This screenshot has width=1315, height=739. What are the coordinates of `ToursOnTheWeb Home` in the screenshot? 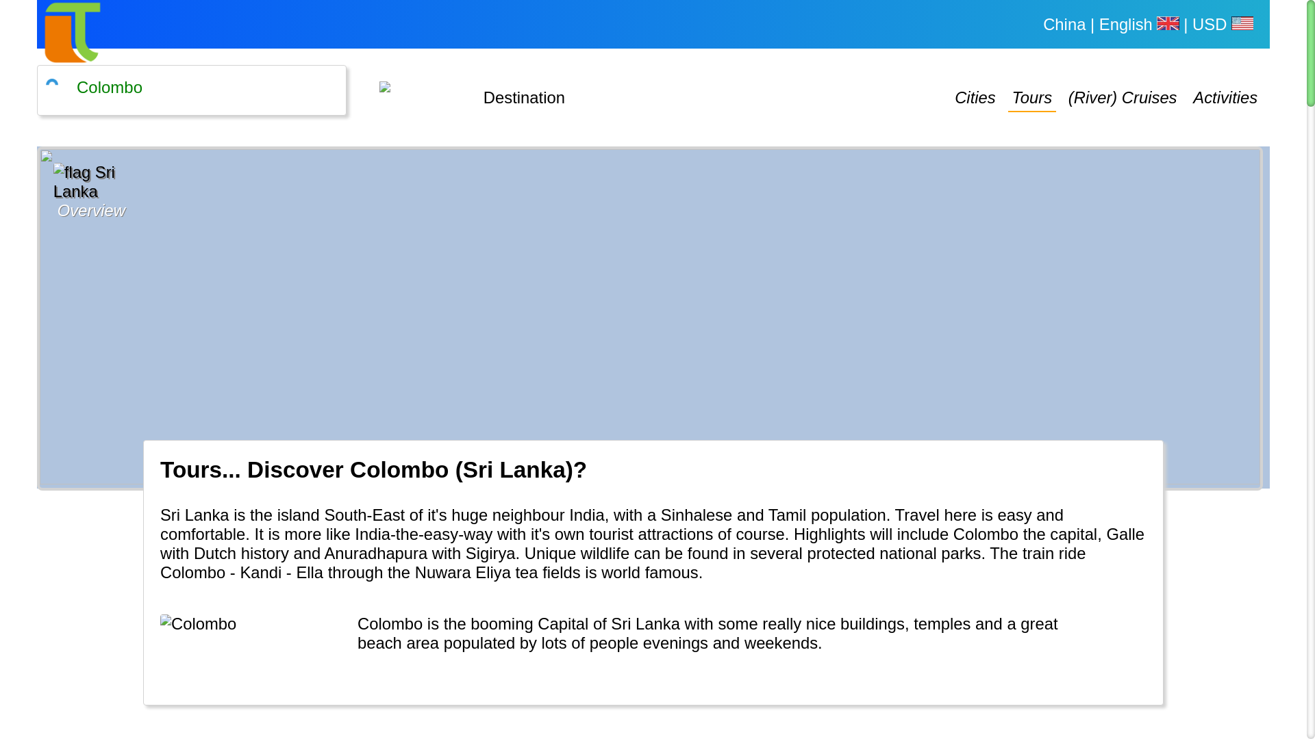 It's located at (72, 33).